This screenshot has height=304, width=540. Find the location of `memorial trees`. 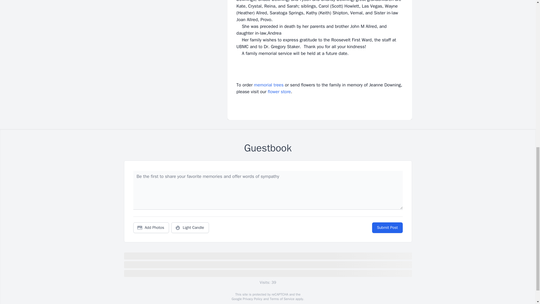

memorial trees is located at coordinates (269, 85).